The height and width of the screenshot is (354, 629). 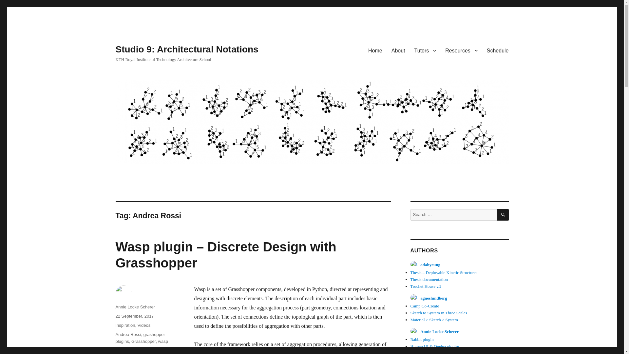 I want to click on SEARCH, so click(x=503, y=215).